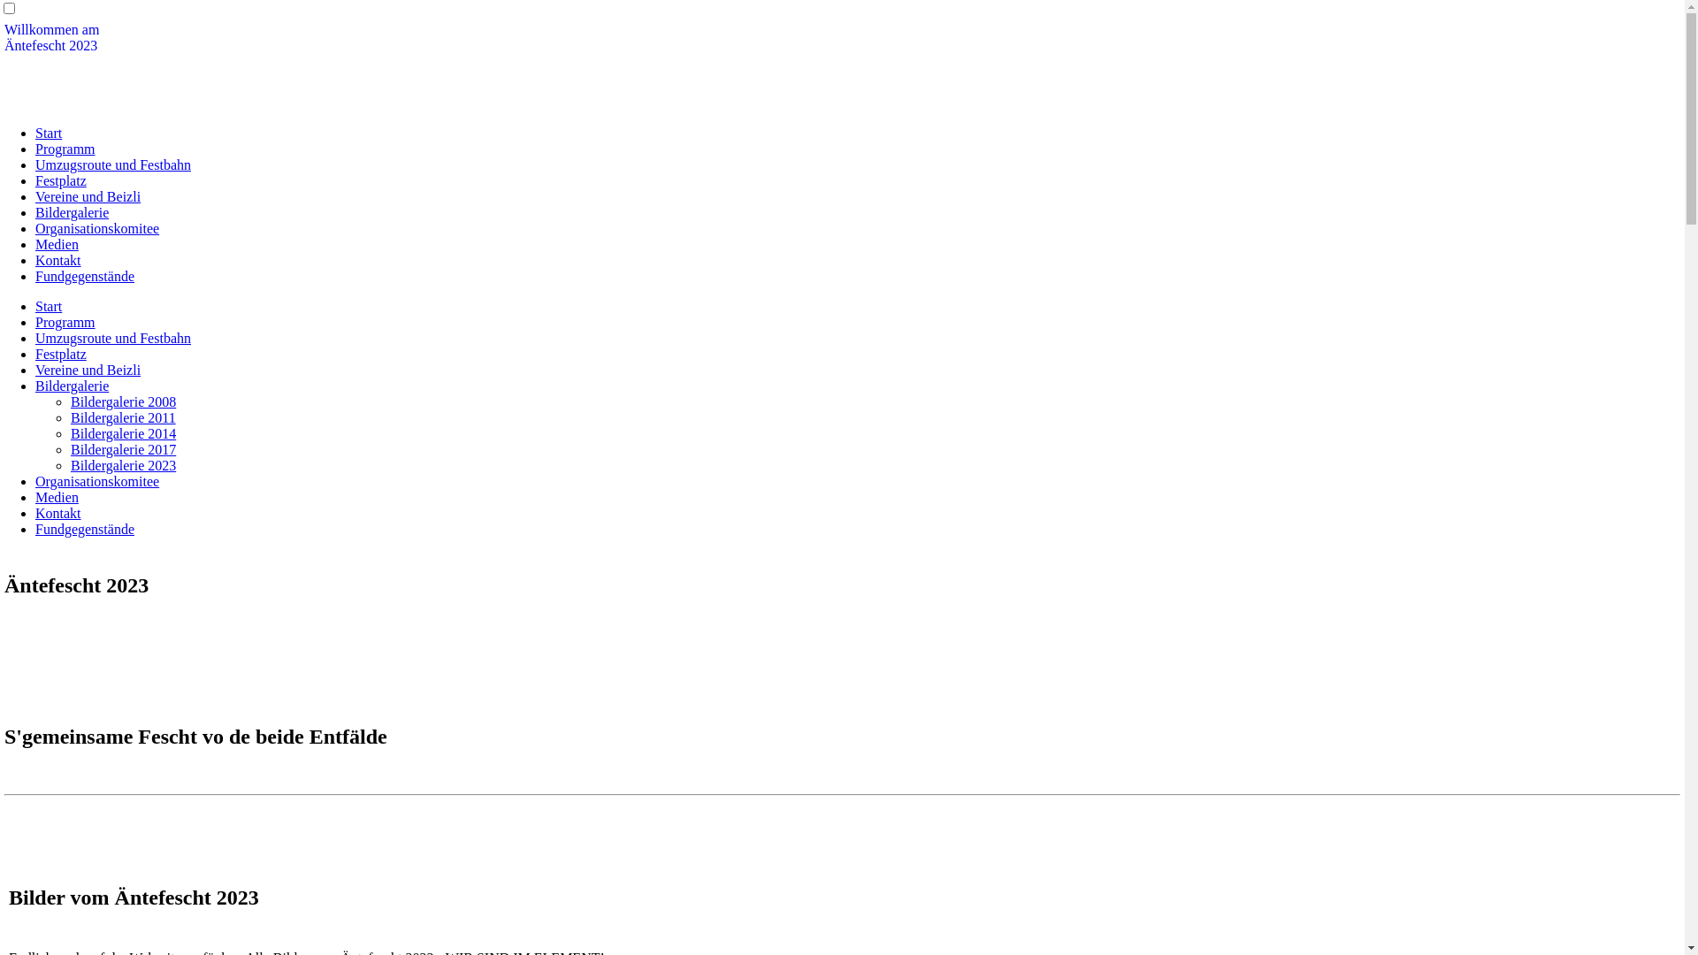  Describe the element at coordinates (58, 513) in the screenshot. I see `Kontakt` at that location.